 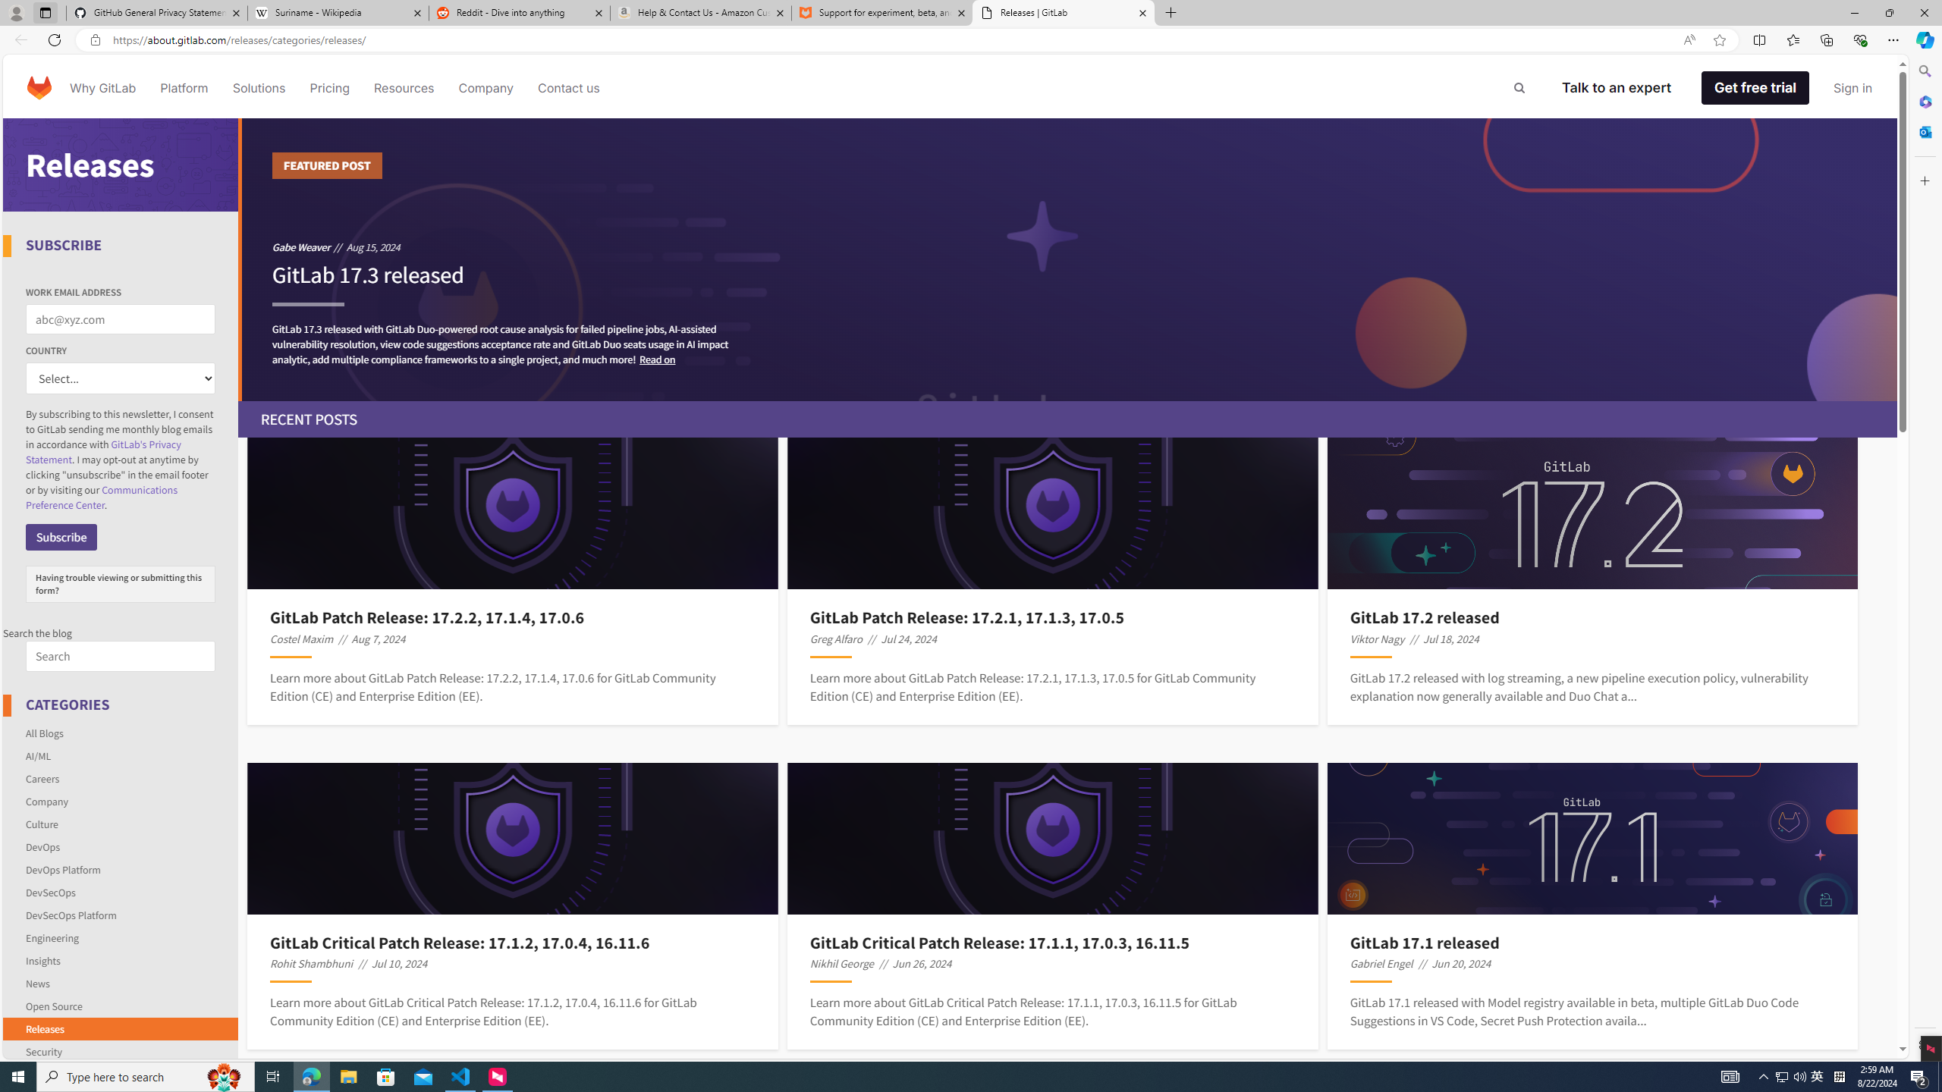 What do you see at coordinates (39, 88) in the screenshot?
I see `GitLab home page` at bounding box center [39, 88].